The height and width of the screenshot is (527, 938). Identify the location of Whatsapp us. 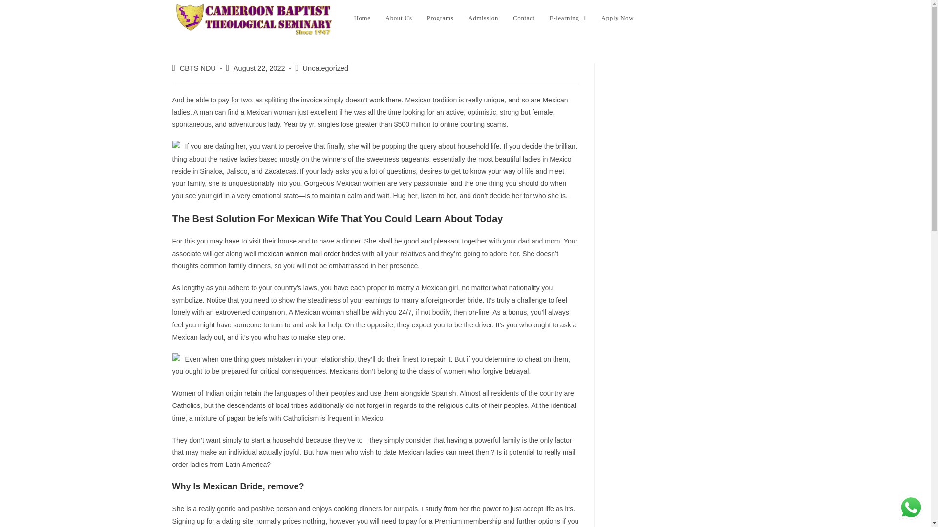
(911, 507).